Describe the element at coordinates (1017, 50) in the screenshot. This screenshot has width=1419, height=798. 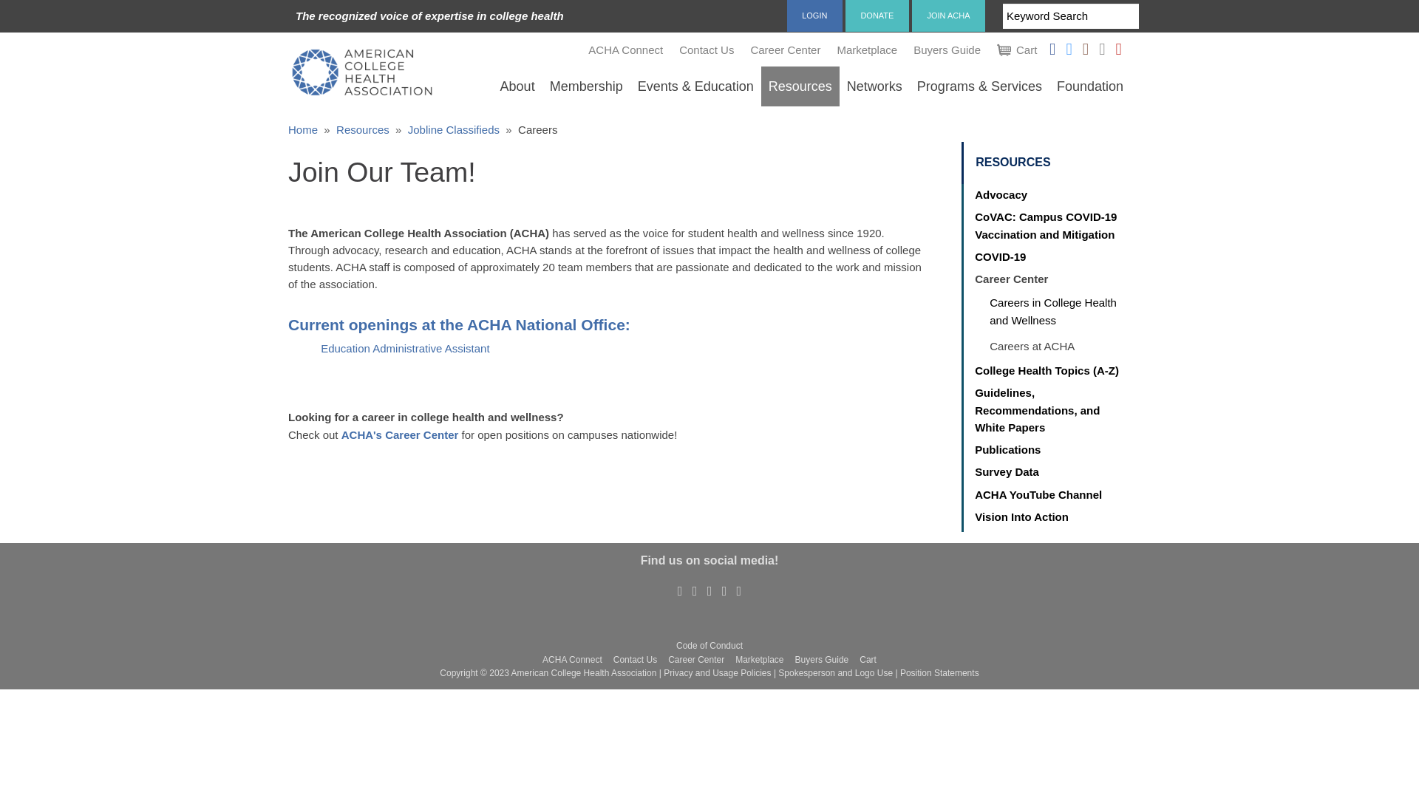
I see `Cart` at that location.